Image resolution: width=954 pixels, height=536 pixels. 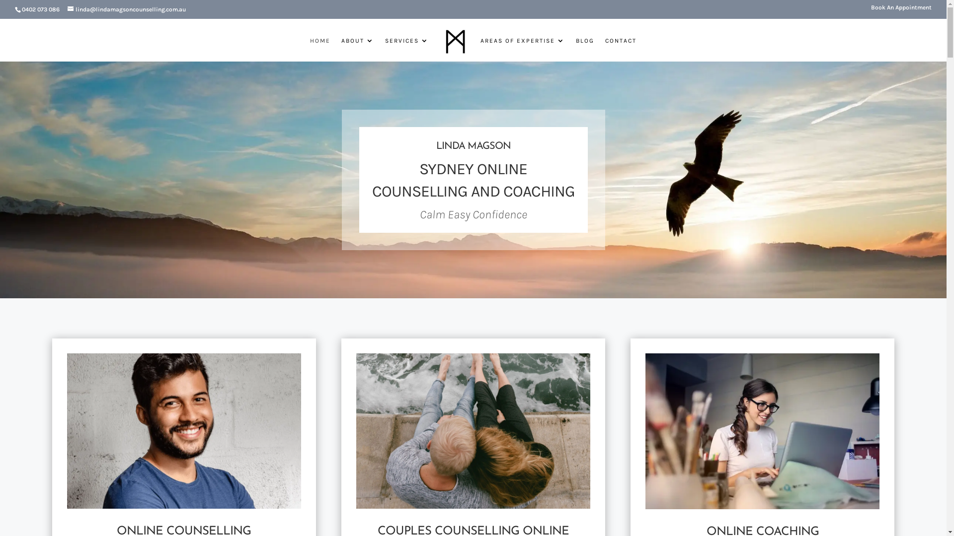 What do you see at coordinates (407, 50) in the screenshot?
I see `SERVICES` at bounding box center [407, 50].